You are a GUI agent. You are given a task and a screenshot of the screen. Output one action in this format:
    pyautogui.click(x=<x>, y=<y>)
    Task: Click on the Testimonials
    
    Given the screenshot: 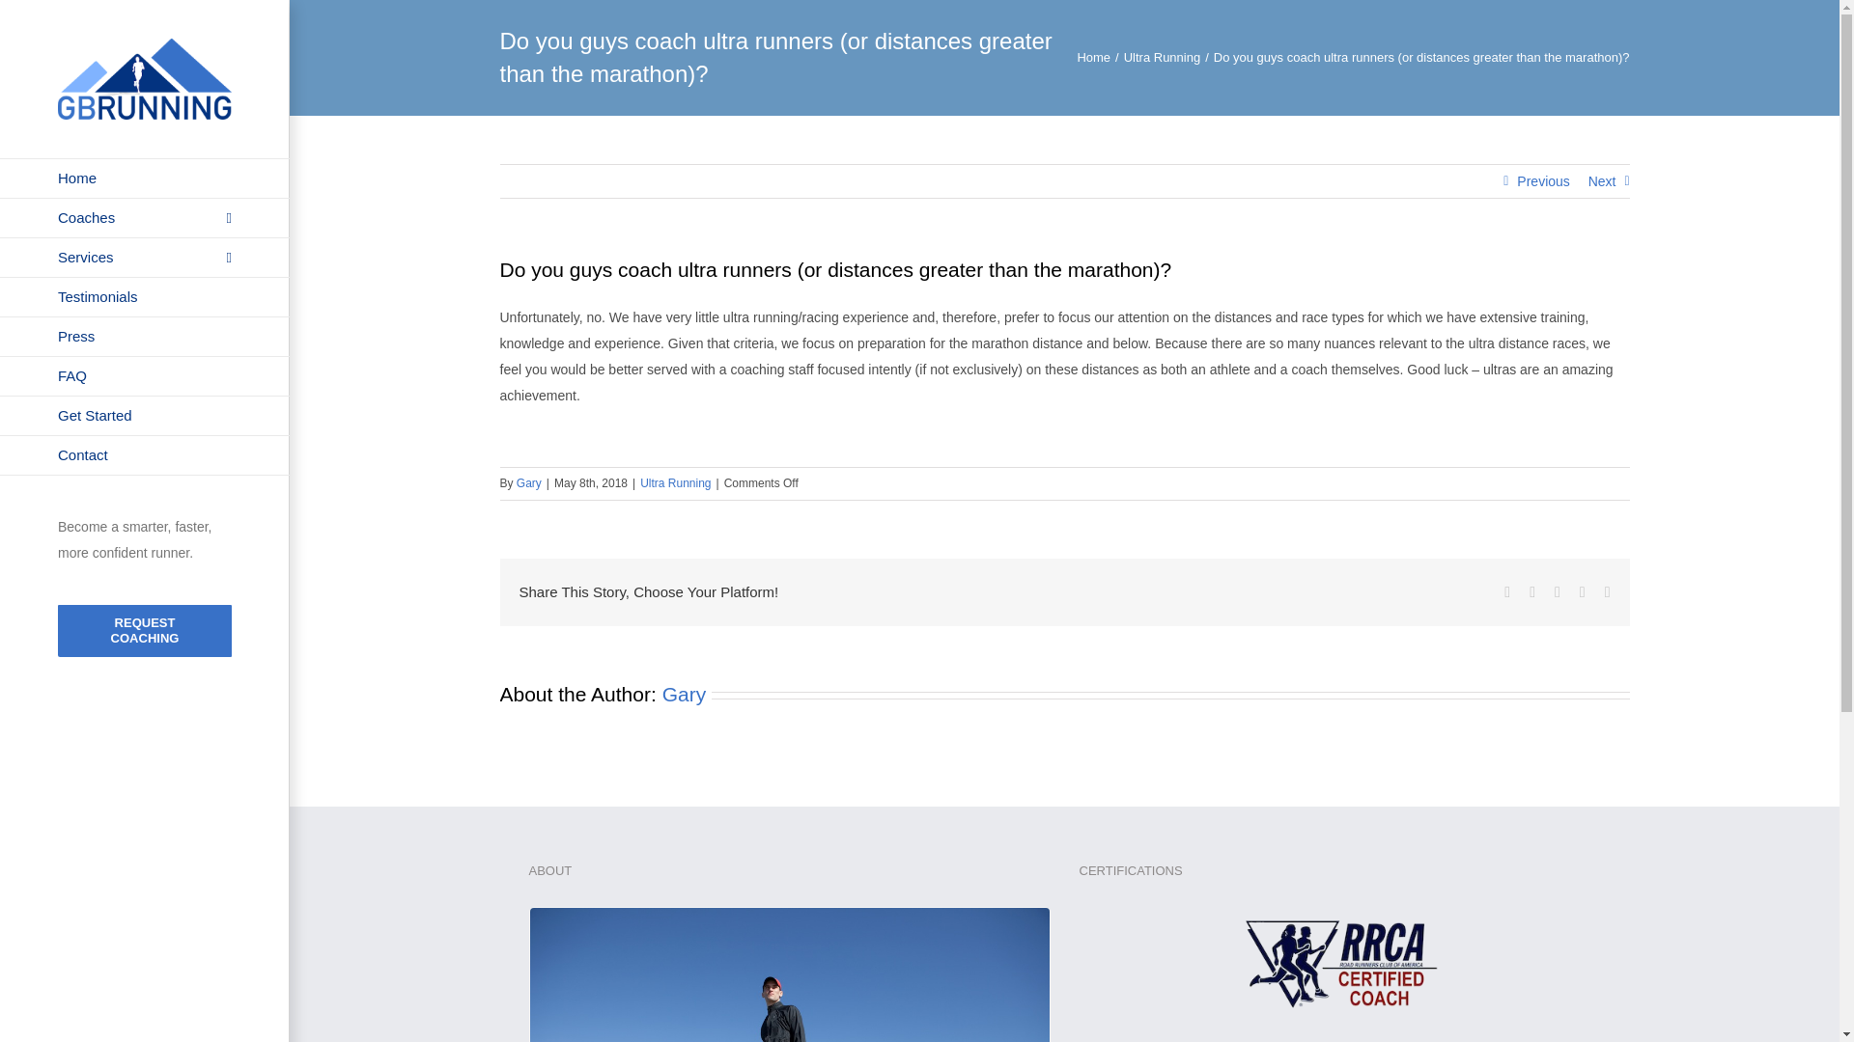 What is the action you would take?
    pyautogui.click(x=145, y=297)
    